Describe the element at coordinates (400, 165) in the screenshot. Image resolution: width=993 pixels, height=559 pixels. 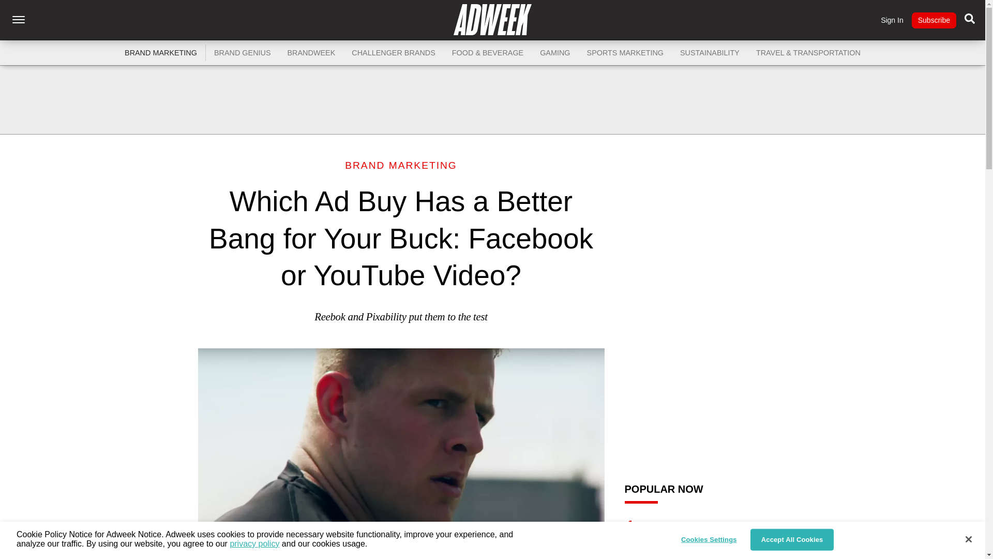
I see `BRAND MARKETING` at that location.